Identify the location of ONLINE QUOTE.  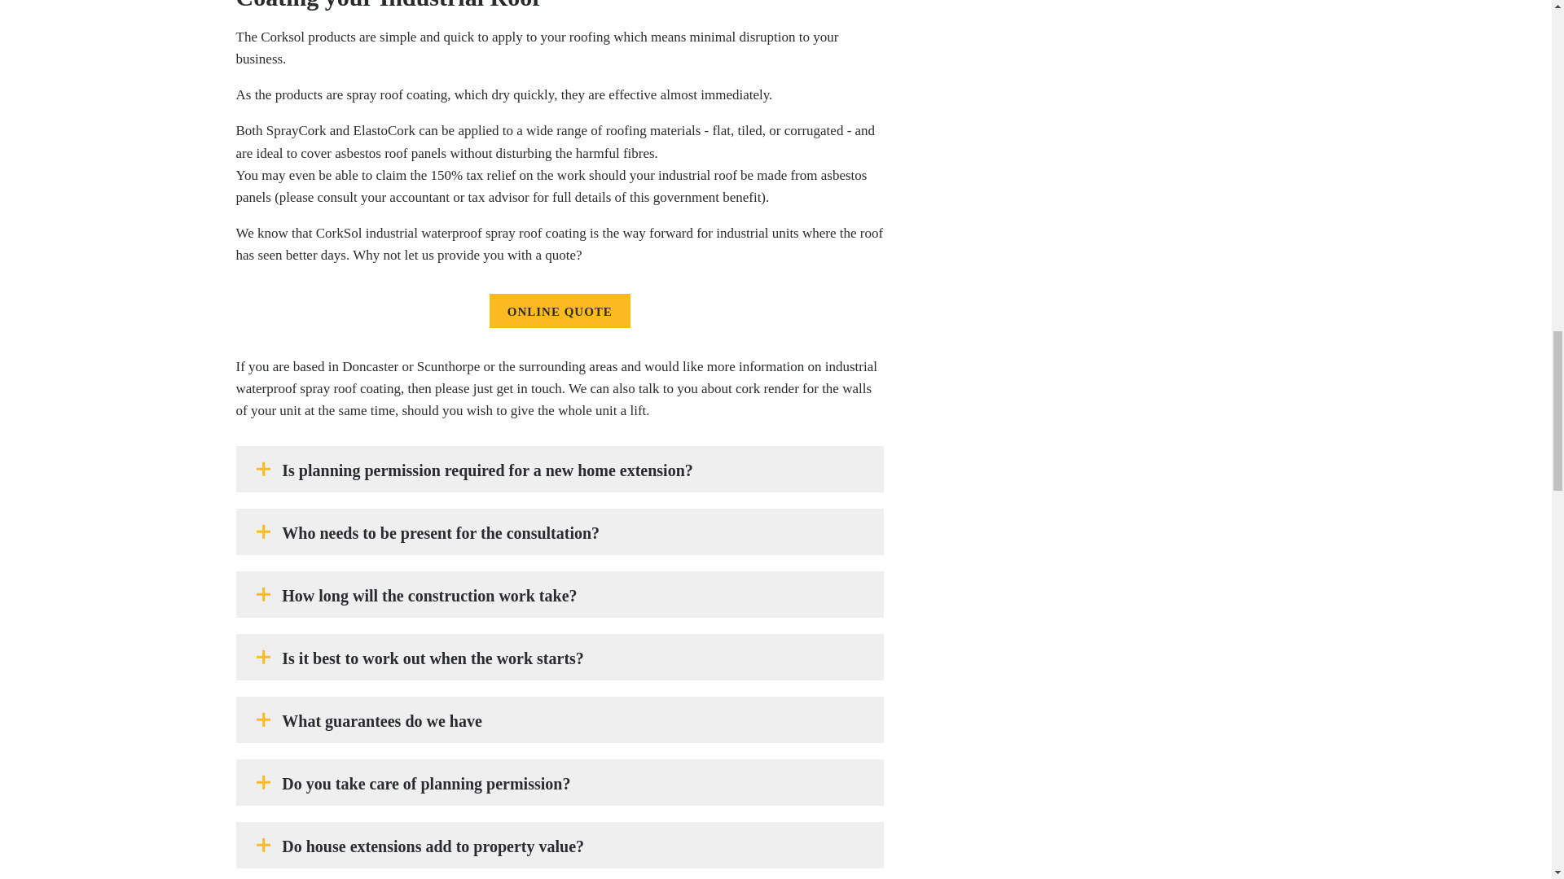
(559, 310).